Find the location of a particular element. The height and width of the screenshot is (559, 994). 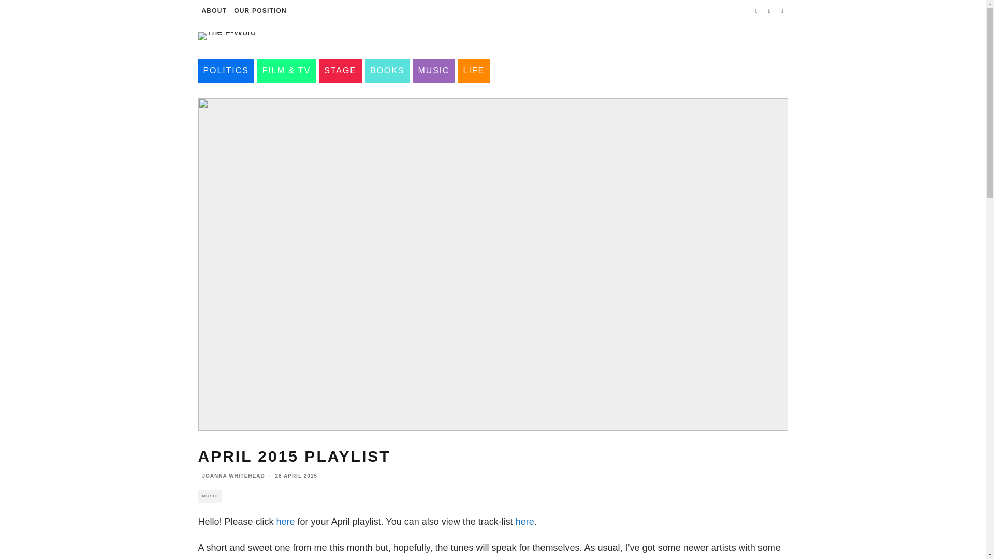

POLITICS is located at coordinates (226, 70).